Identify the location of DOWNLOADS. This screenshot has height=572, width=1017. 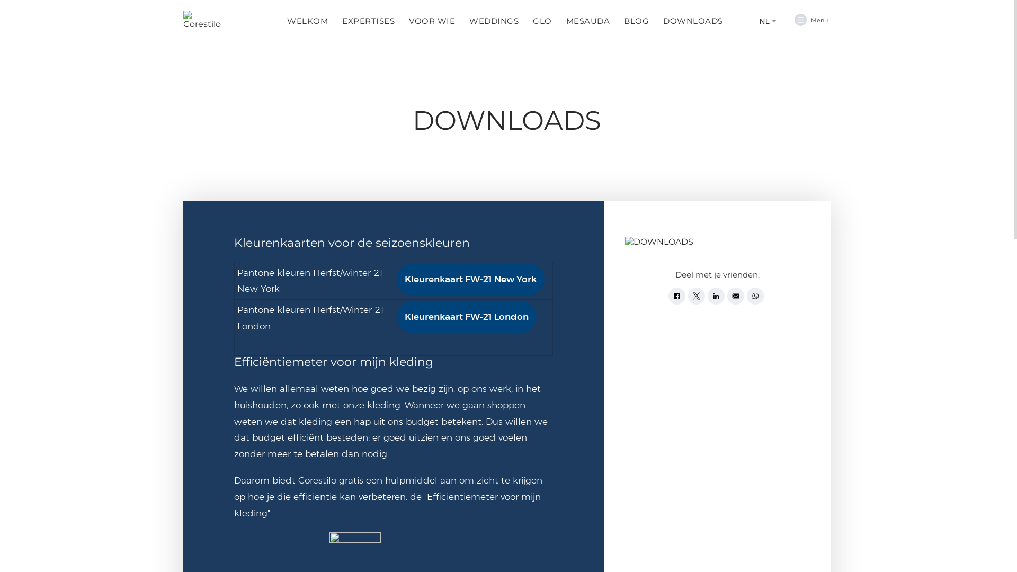
(693, 21).